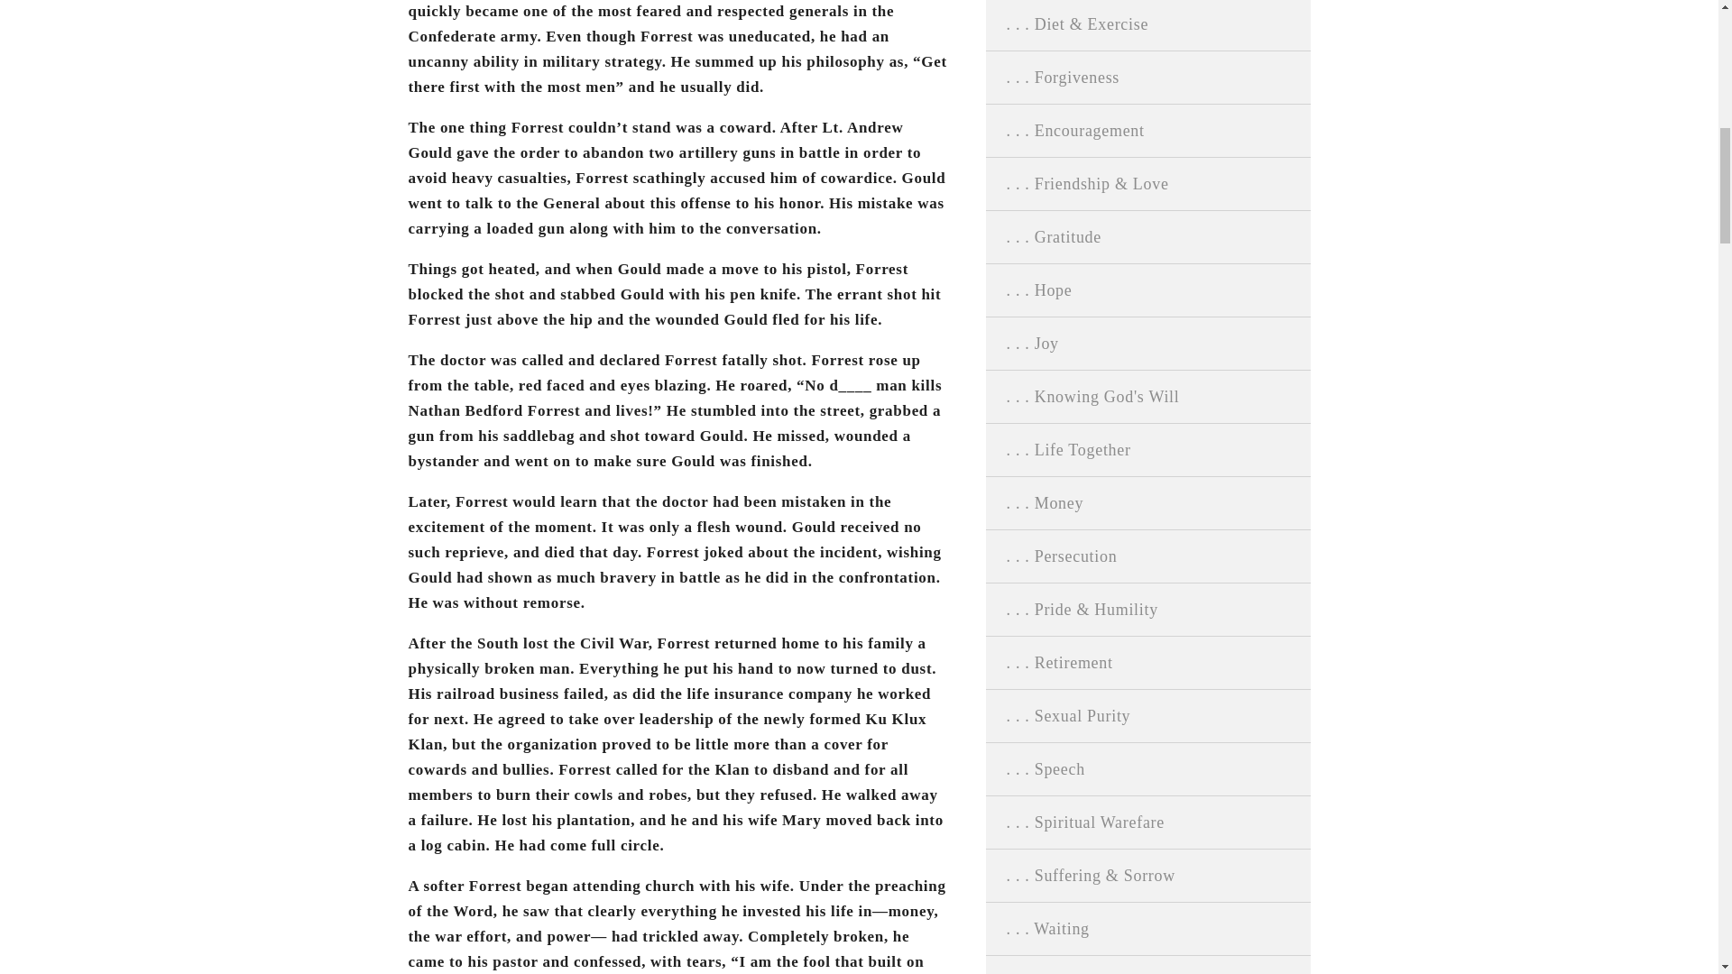 The width and height of the screenshot is (1732, 974). What do you see at coordinates (1147, 503) in the screenshot?
I see `. . . Money` at bounding box center [1147, 503].